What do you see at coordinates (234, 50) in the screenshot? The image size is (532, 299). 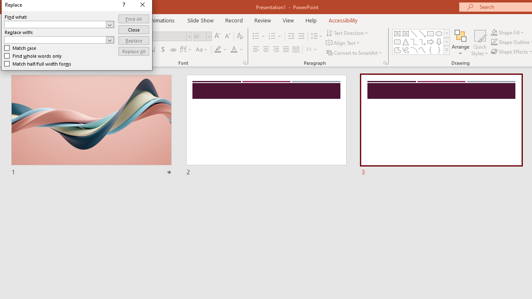 I see `Font Color Red` at bounding box center [234, 50].